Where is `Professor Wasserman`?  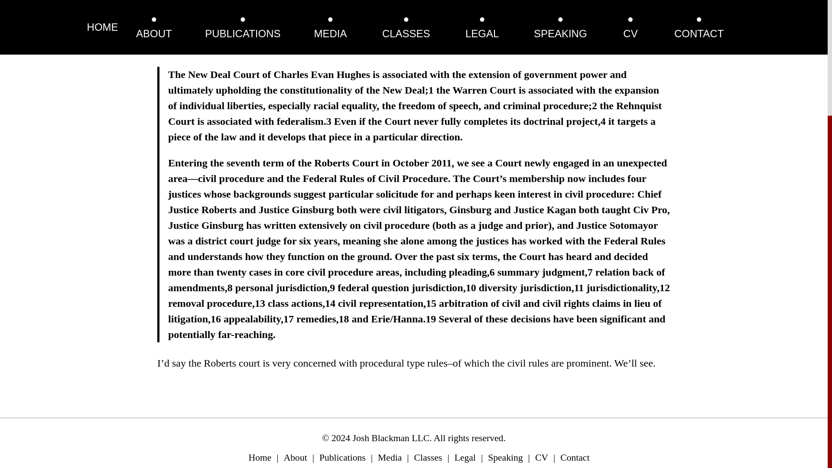
Professor Wasserman is located at coordinates (201, 49).